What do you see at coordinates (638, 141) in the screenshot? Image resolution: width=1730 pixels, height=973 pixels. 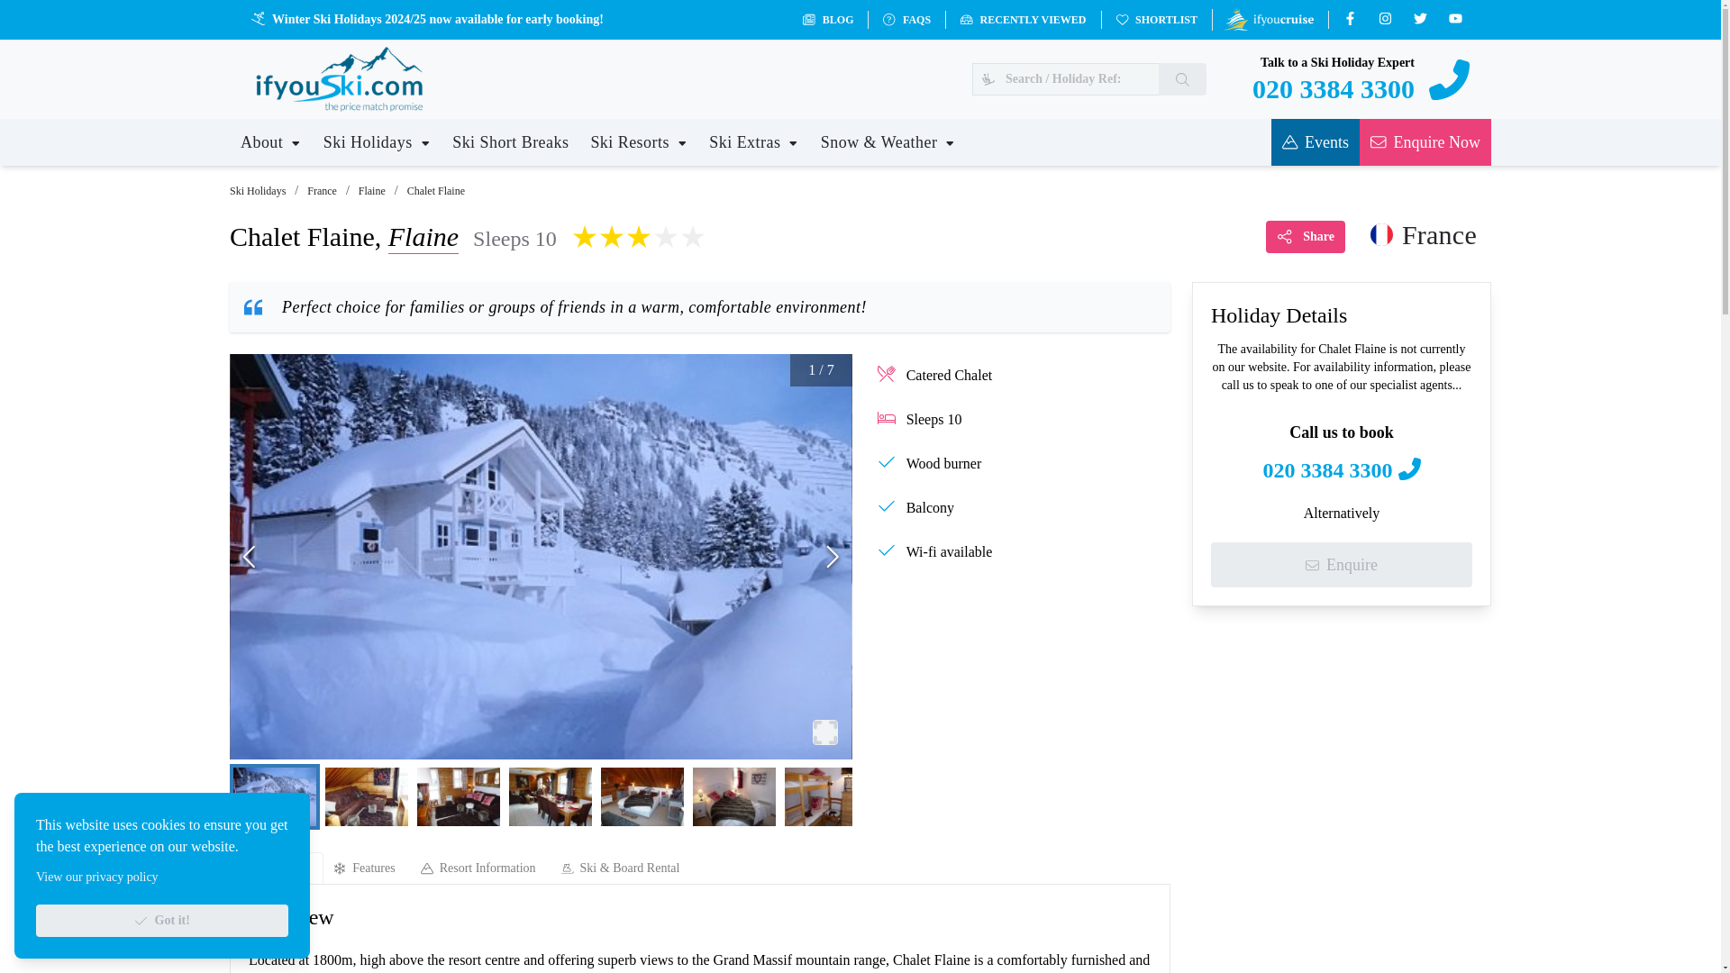 I see `Ski Resorts` at bounding box center [638, 141].